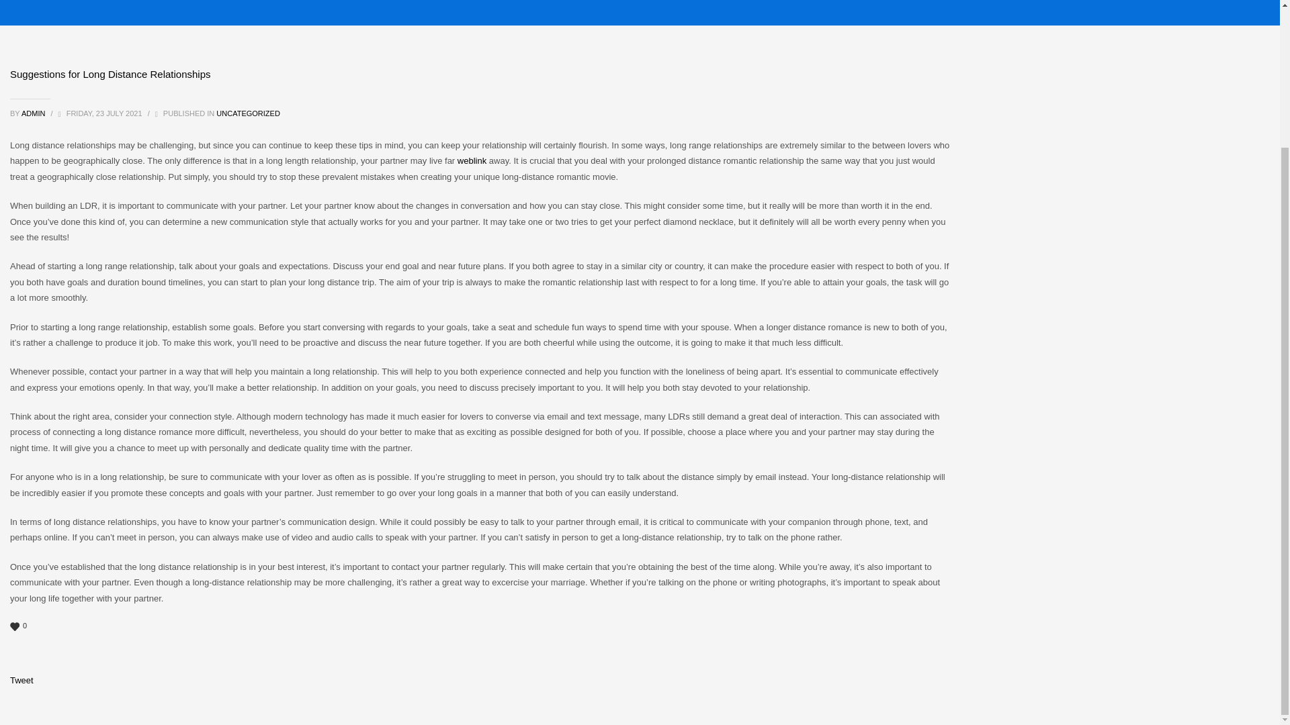  Describe the element at coordinates (21, 679) in the screenshot. I see `Tweet` at that location.